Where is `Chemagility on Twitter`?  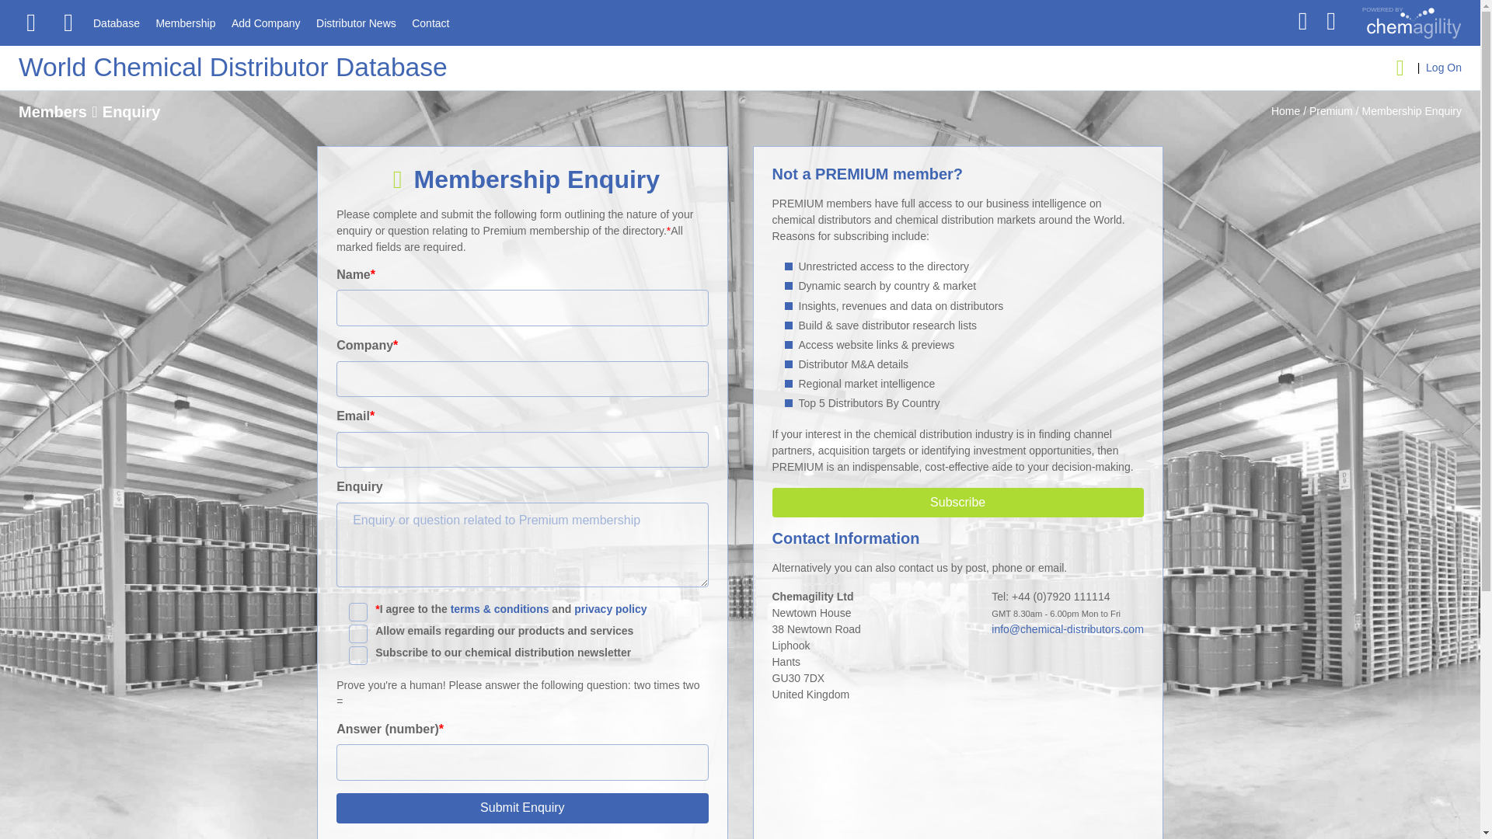 Chemagility on Twitter is located at coordinates (1302, 20).